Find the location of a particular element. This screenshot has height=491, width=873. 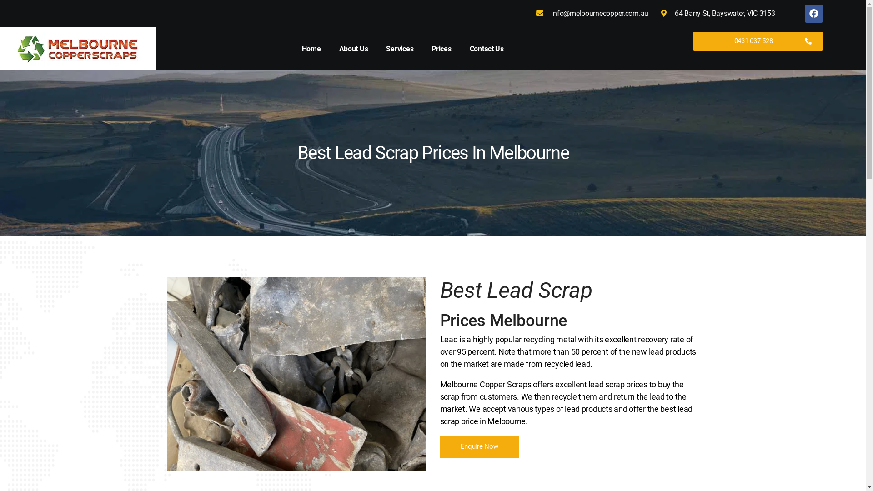

64 Barry St, Bayswater, VIC 3153 is located at coordinates (716, 14).